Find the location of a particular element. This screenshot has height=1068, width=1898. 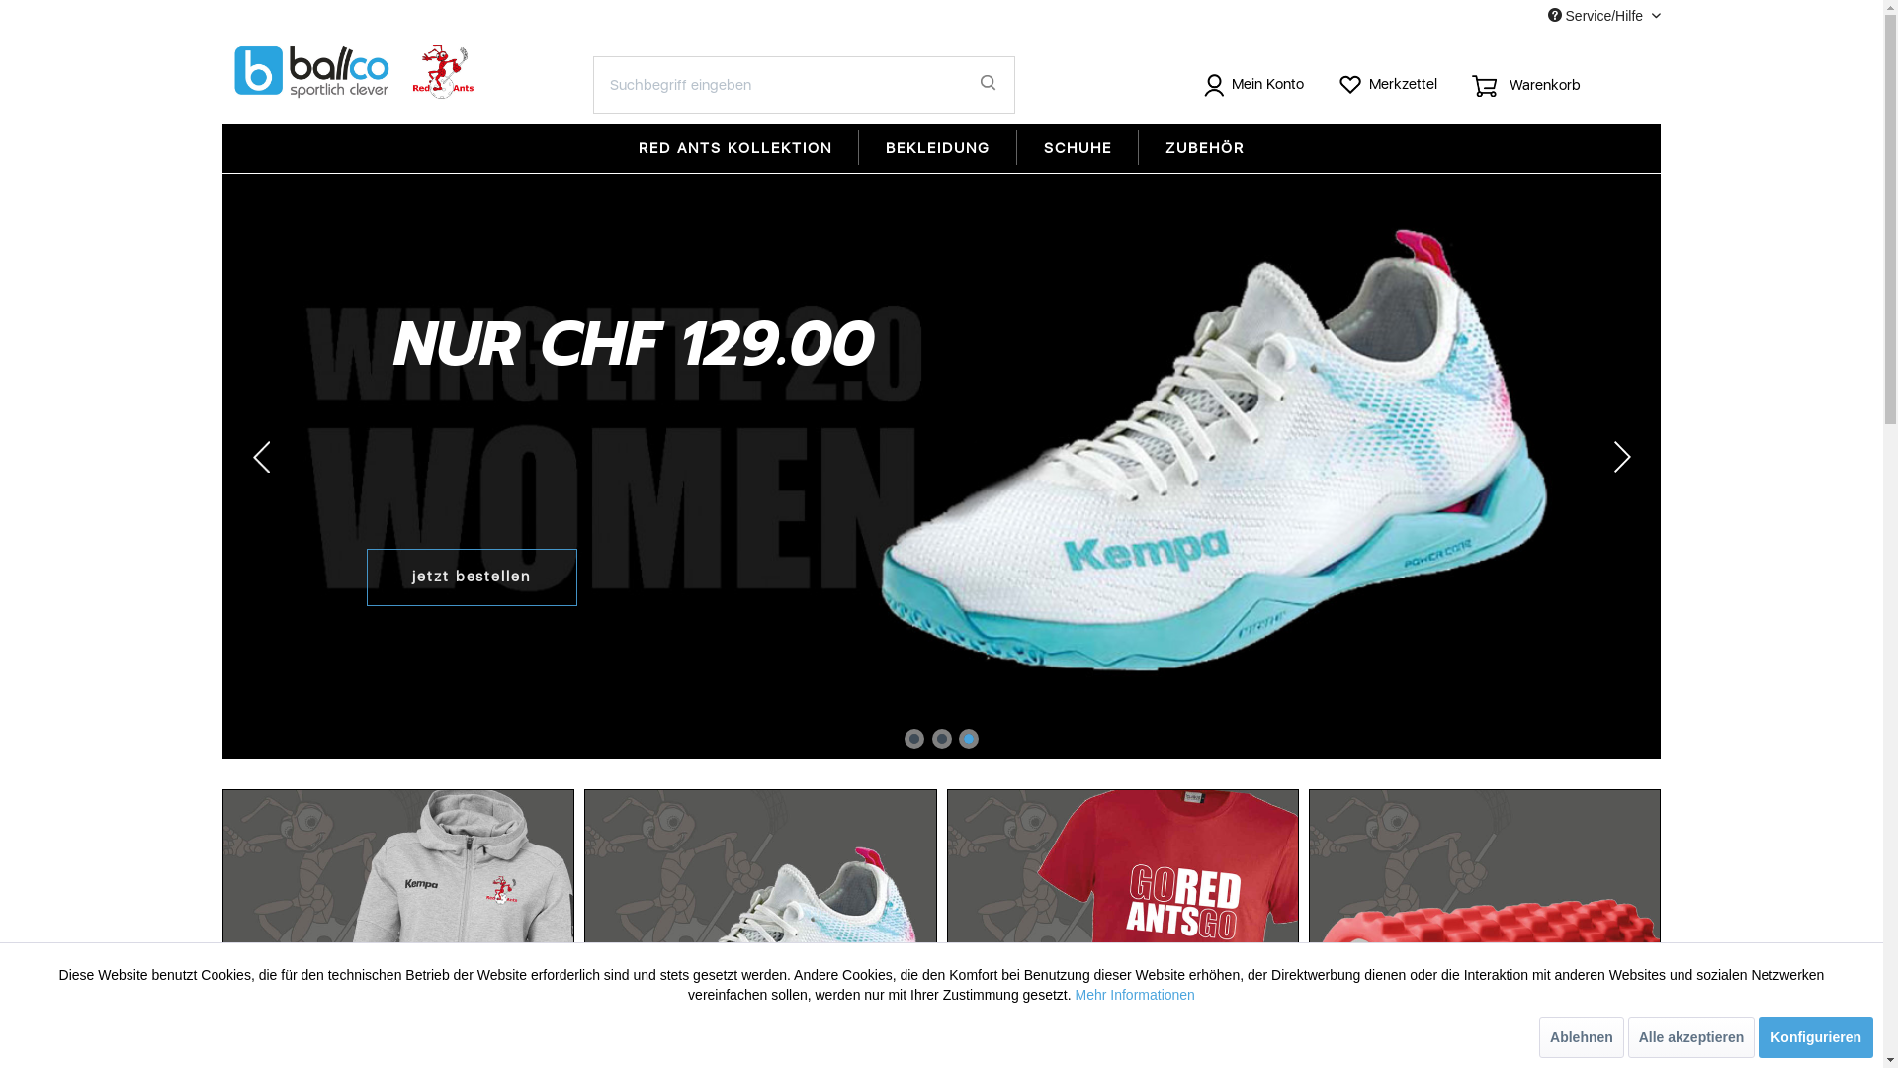

RED ANTS KOLLEKTION is located at coordinates (735, 148).